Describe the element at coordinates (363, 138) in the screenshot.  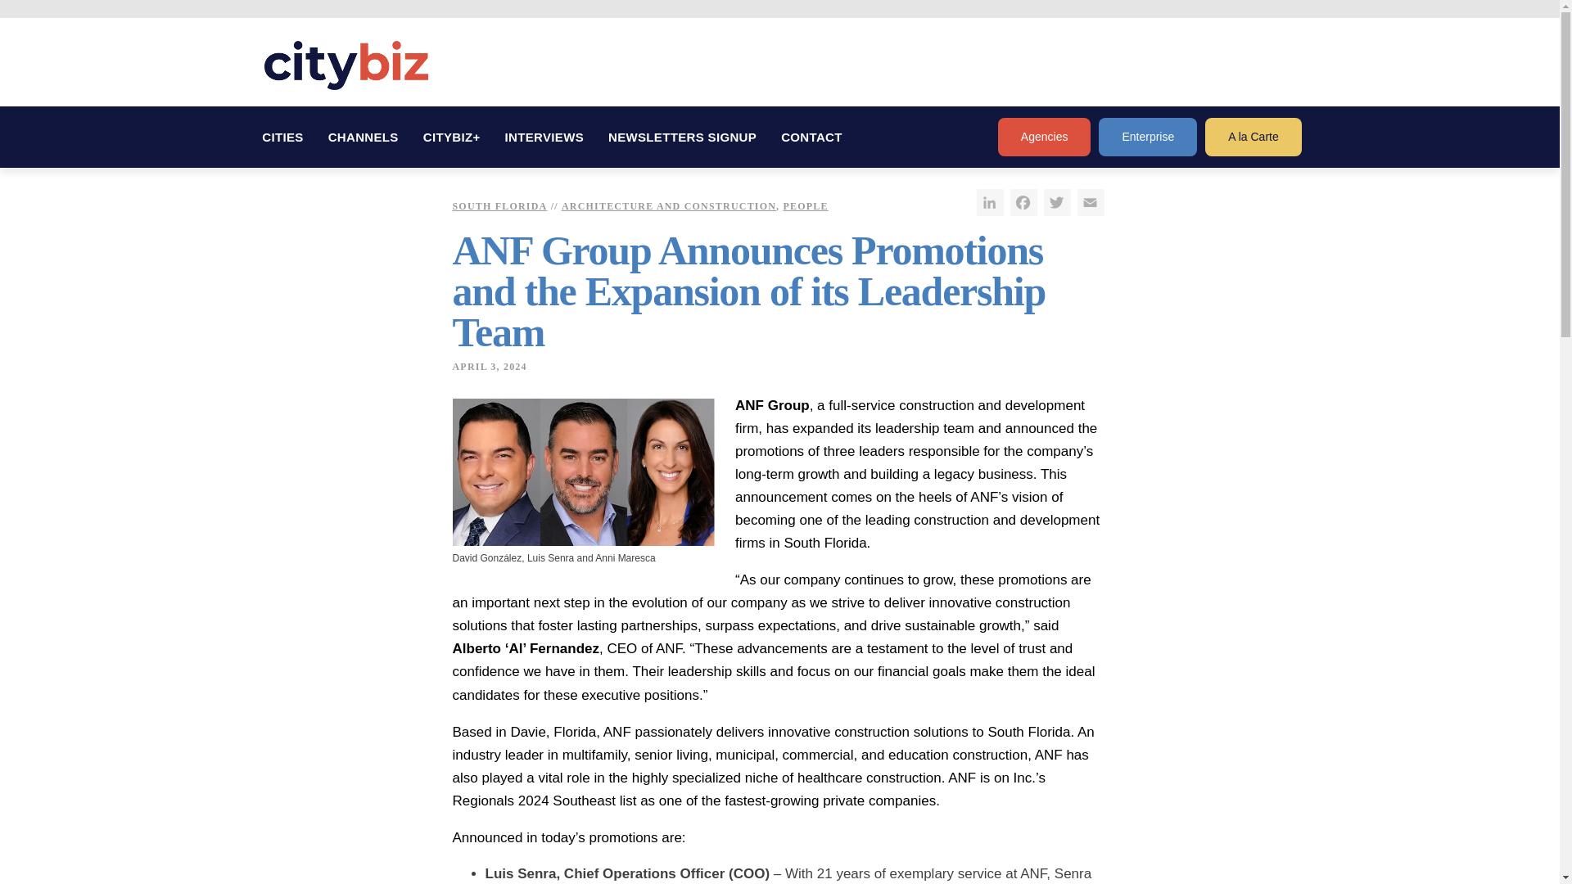
I see `CHANNELS` at that location.